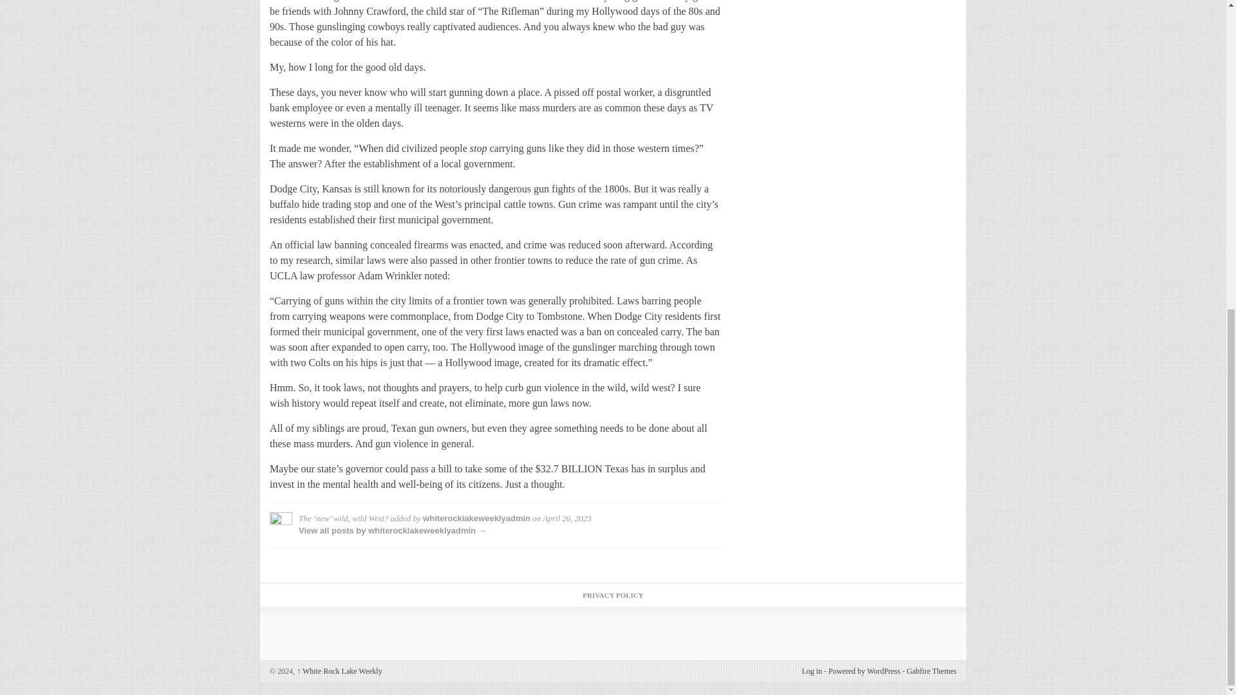 The width and height of the screenshot is (1236, 695). I want to click on whiterocklakeweeklyadmin, so click(476, 519).